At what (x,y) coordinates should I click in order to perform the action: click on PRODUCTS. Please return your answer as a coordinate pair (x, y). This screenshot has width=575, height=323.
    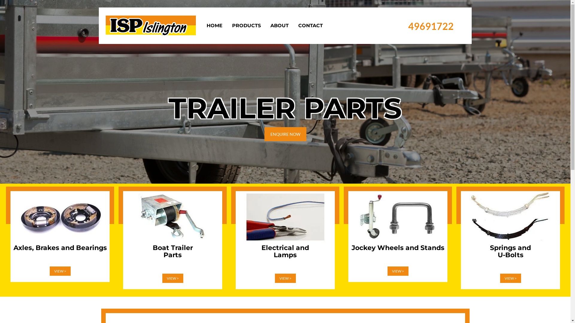
    Looking at the image, I should click on (246, 26).